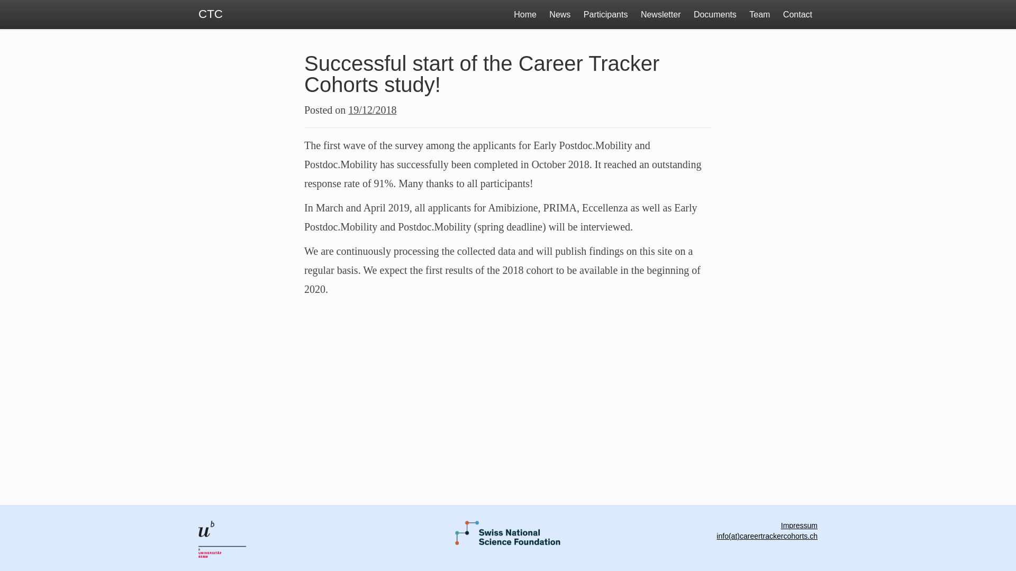 Image resolution: width=1016 pixels, height=571 pixels. What do you see at coordinates (767, 536) in the screenshot?
I see `info(at)careertrackercohorts.ch` at bounding box center [767, 536].